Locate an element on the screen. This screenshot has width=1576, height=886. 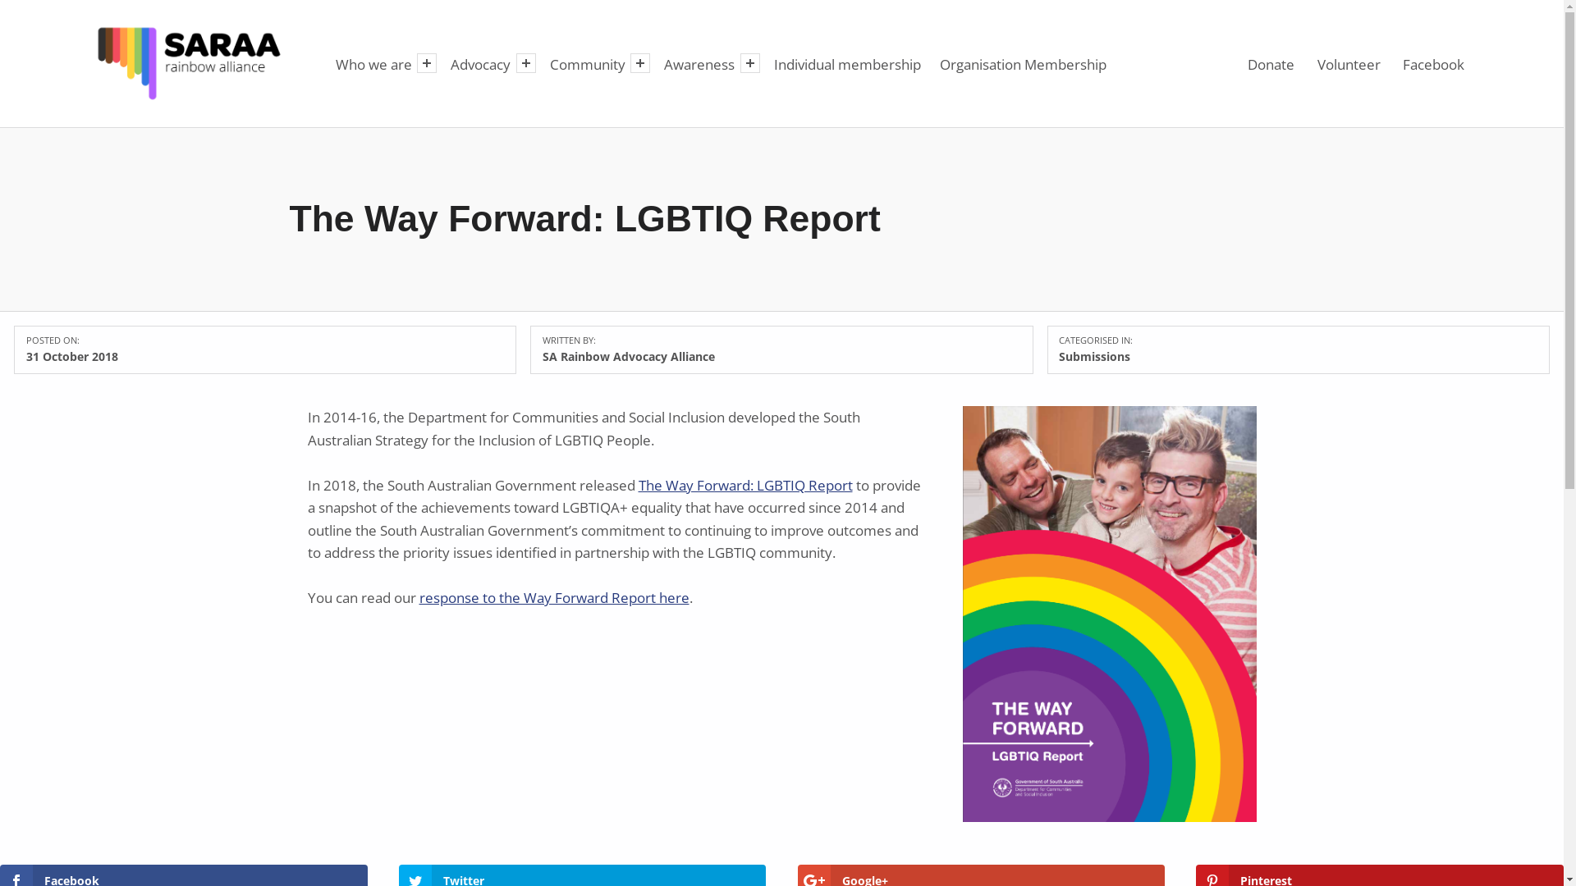
The Way Forward is located at coordinates (1109, 614).